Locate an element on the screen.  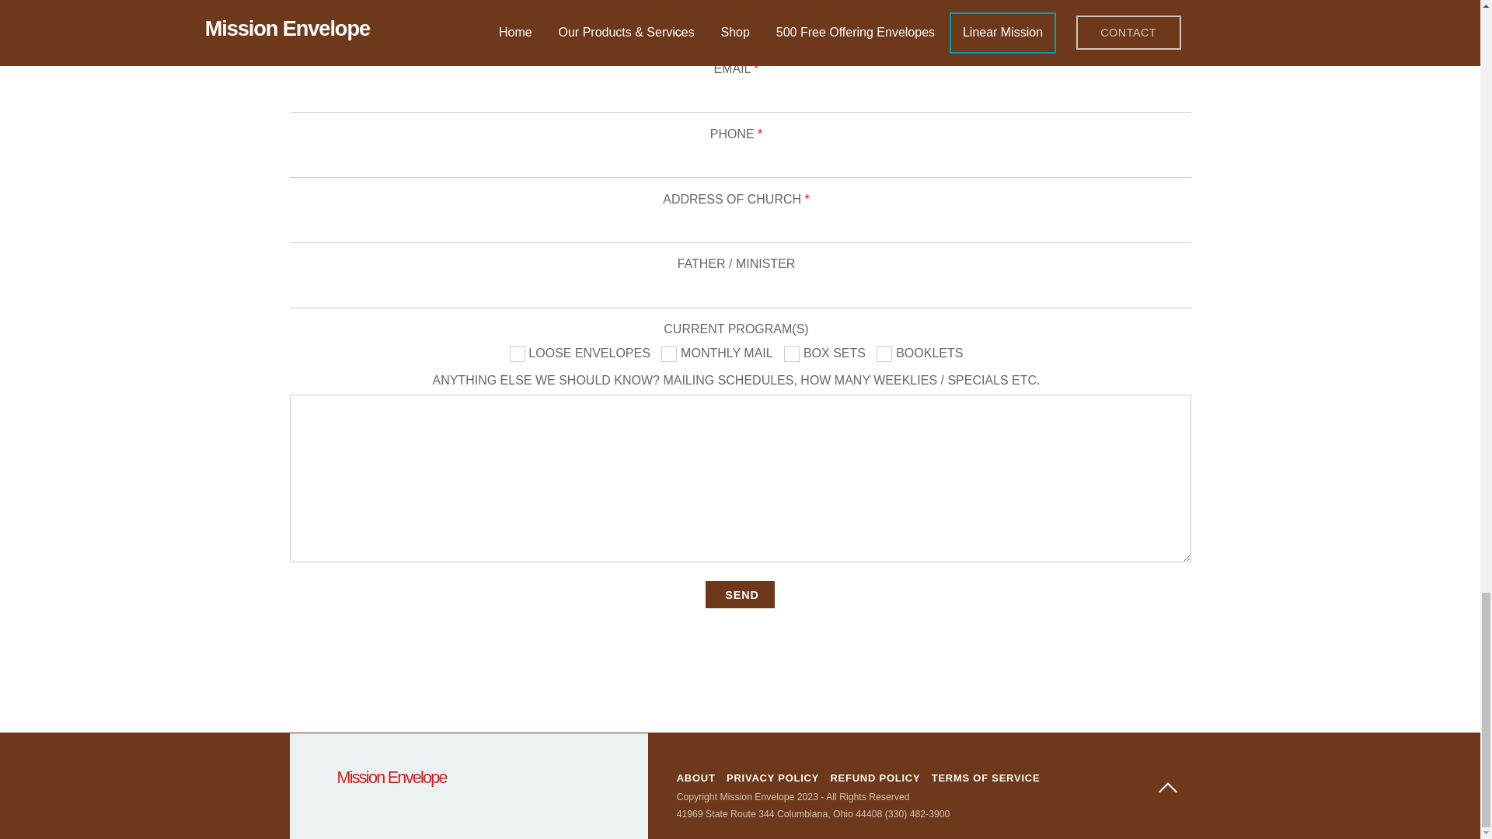
Mission Envelope is located at coordinates (392, 777).